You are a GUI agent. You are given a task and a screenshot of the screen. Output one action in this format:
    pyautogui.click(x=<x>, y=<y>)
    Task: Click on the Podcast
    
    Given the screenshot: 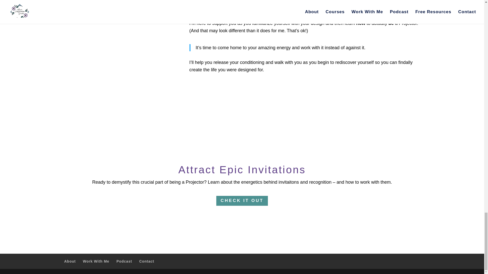 What is the action you would take?
    pyautogui.click(x=124, y=261)
    